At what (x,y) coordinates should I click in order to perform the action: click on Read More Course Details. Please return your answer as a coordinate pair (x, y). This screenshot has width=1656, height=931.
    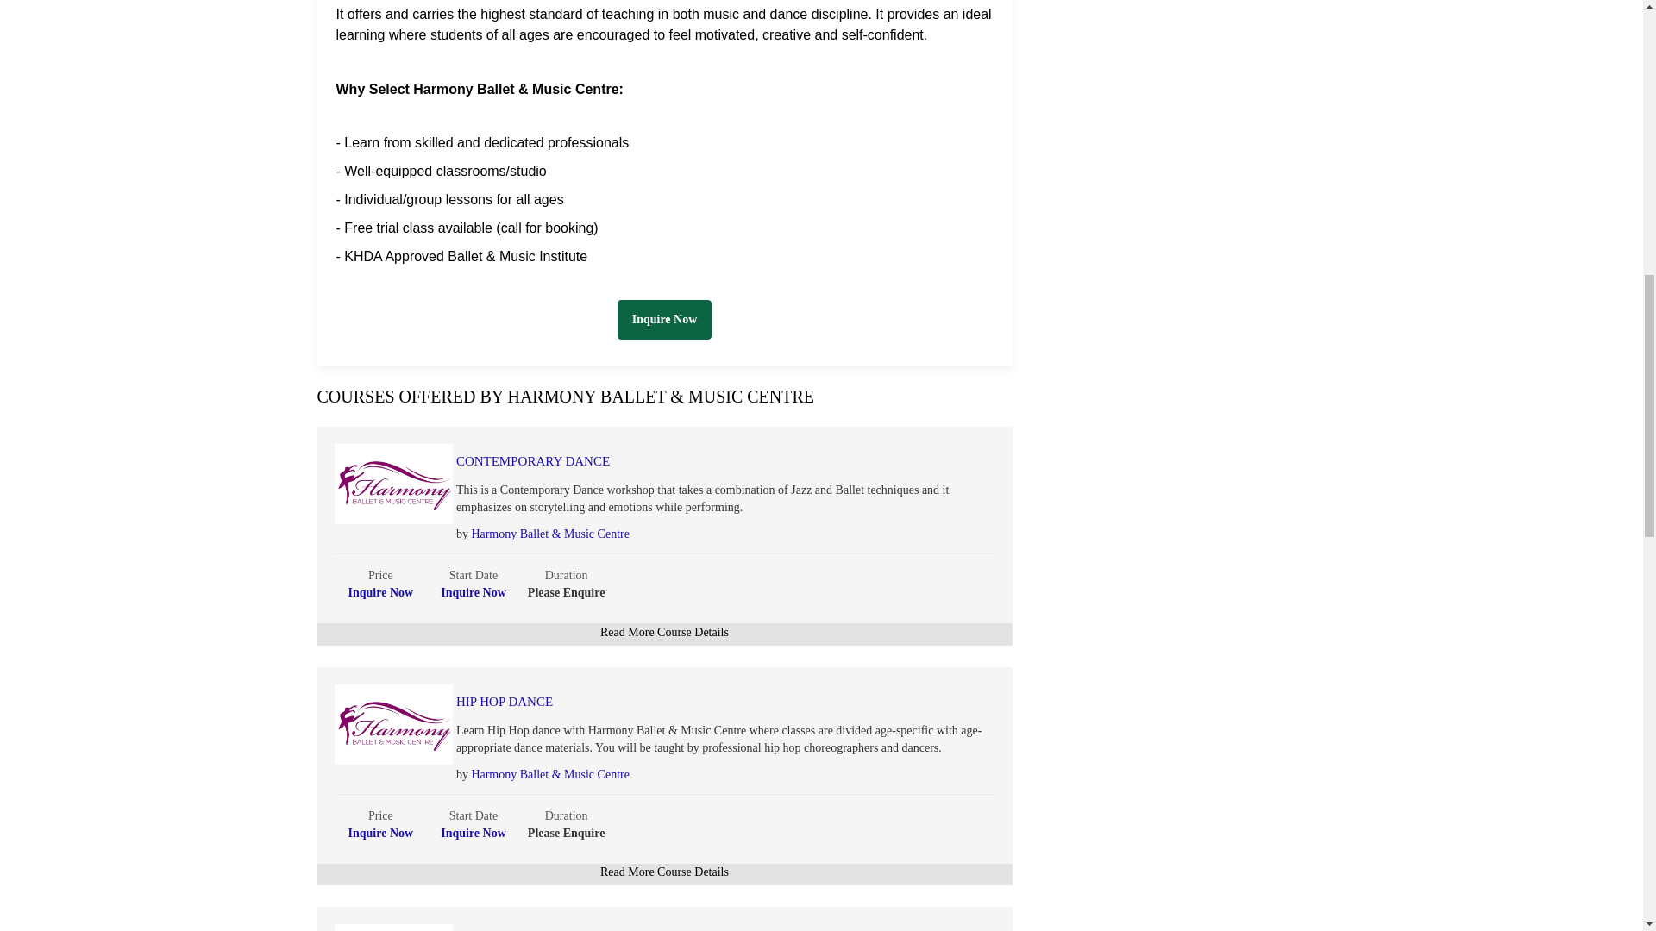
    Looking at the image, I should click on (664, 631).